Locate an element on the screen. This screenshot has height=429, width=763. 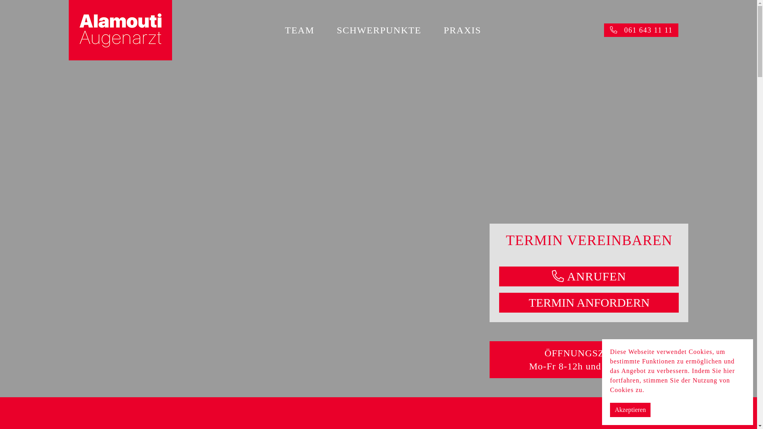
SCHWERPUNKTE is located at coordinates (379, 30).